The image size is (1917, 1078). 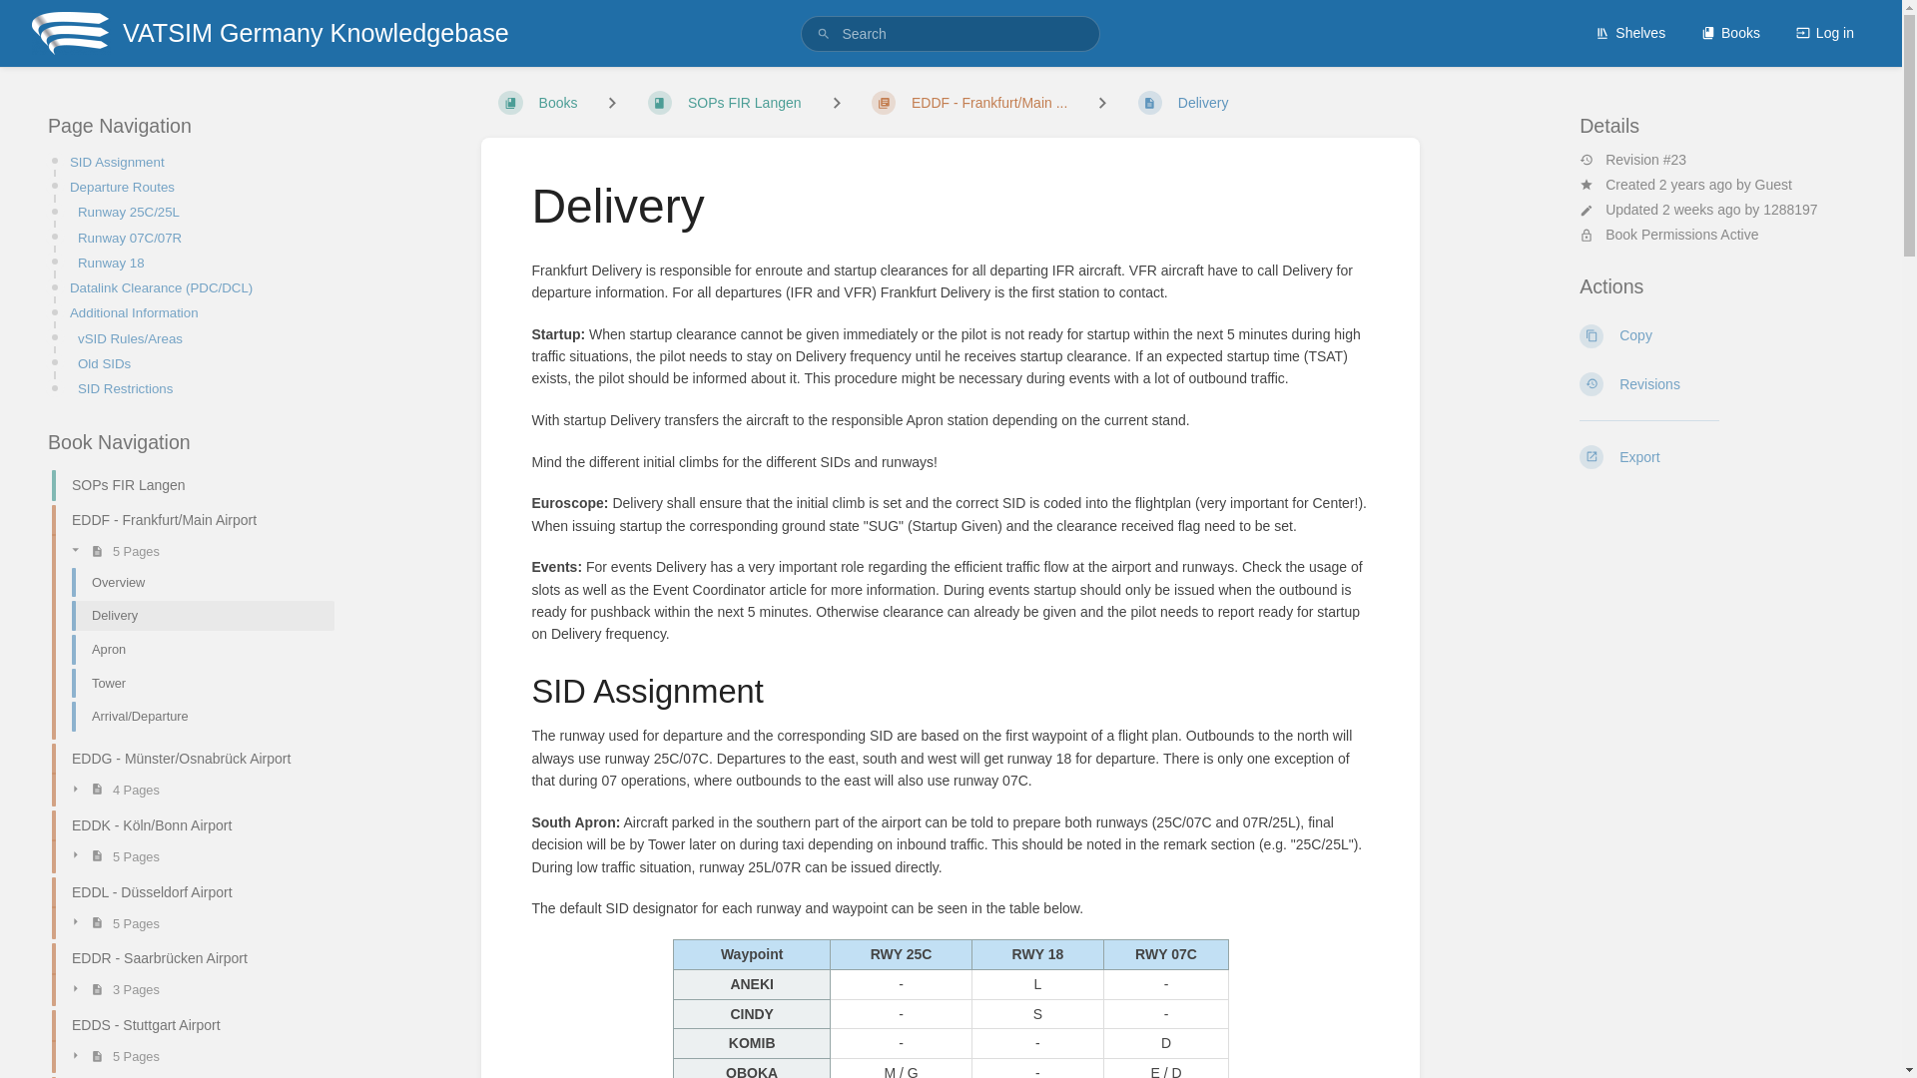 What do you see at coordinates (1695, 185) in the screenshot?
I see `Tue, Jul 12, 2022 9:21 AM` at bounding box center [1695, 185].